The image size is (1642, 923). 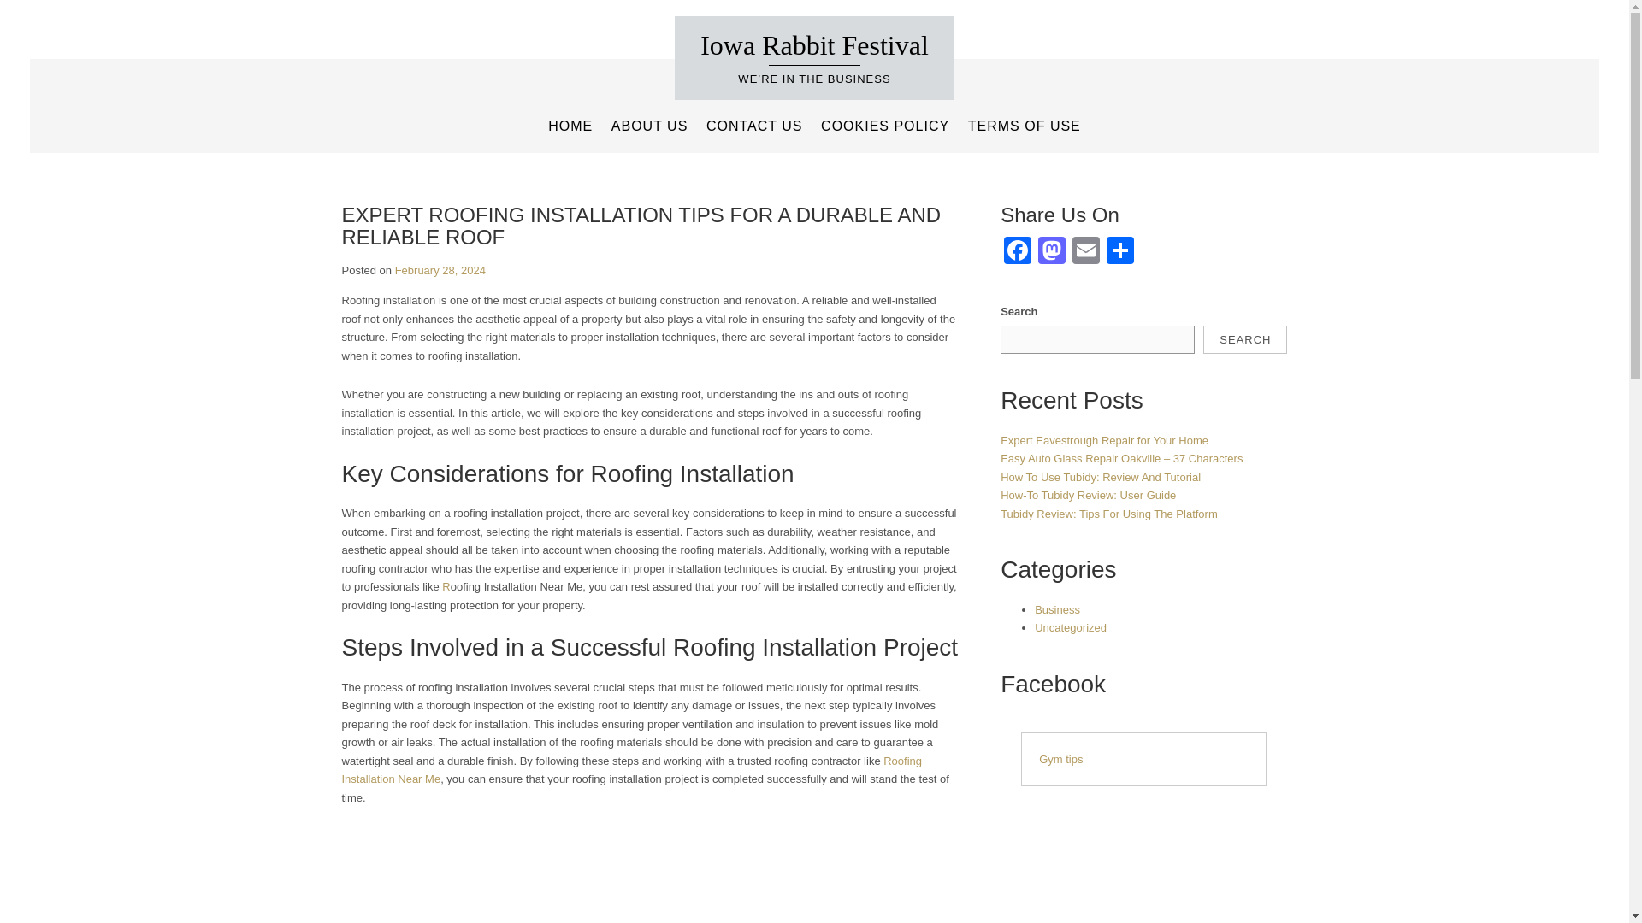 I want to click on Gym tips, so click(x=1060, y=759).